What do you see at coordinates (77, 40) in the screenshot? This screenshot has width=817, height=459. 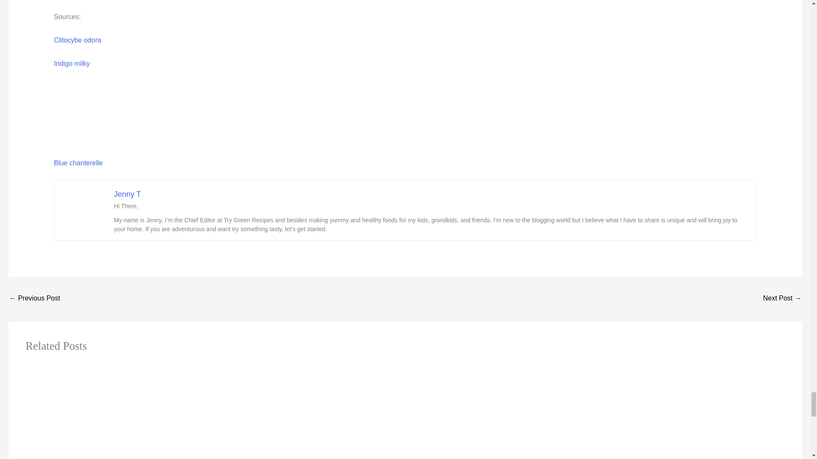 I see `Clitocybe odora` at bounding box center [77, 40].